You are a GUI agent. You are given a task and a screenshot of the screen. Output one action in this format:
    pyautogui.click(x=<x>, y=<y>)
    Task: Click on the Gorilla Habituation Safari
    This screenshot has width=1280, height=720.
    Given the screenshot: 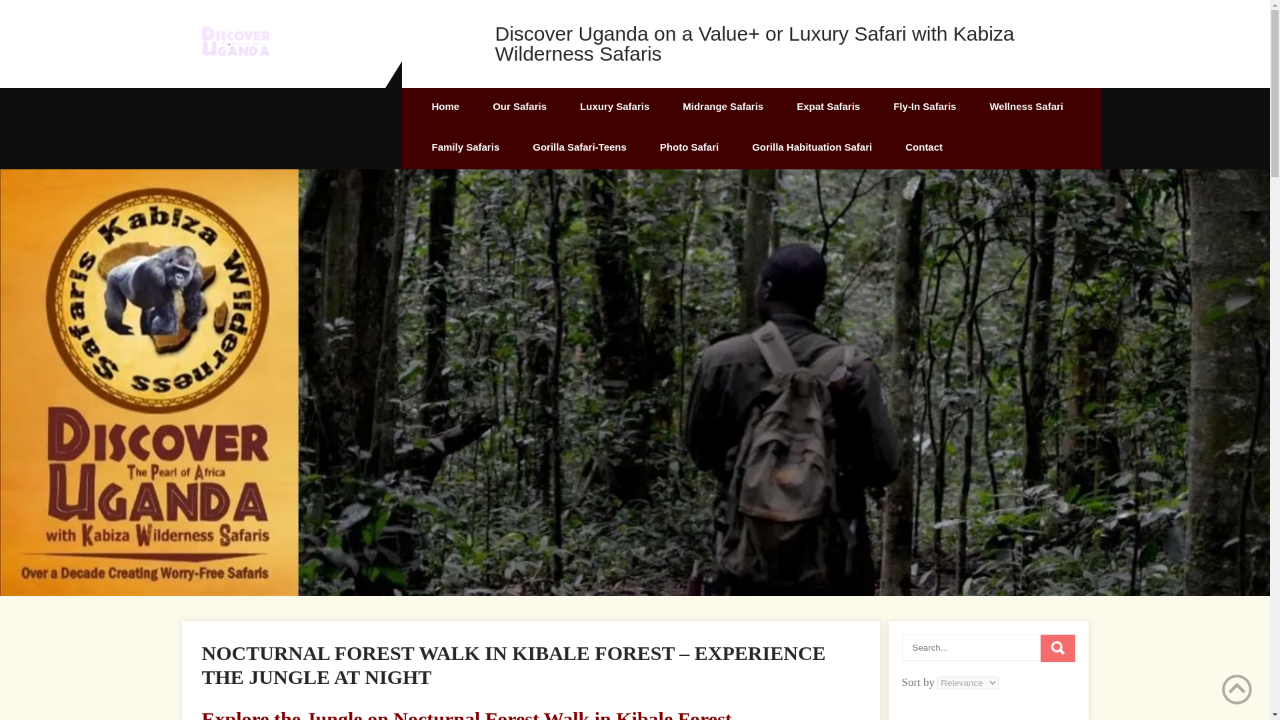 What is the action you would take?
    pyautogui.click(x=811, y=149)
    